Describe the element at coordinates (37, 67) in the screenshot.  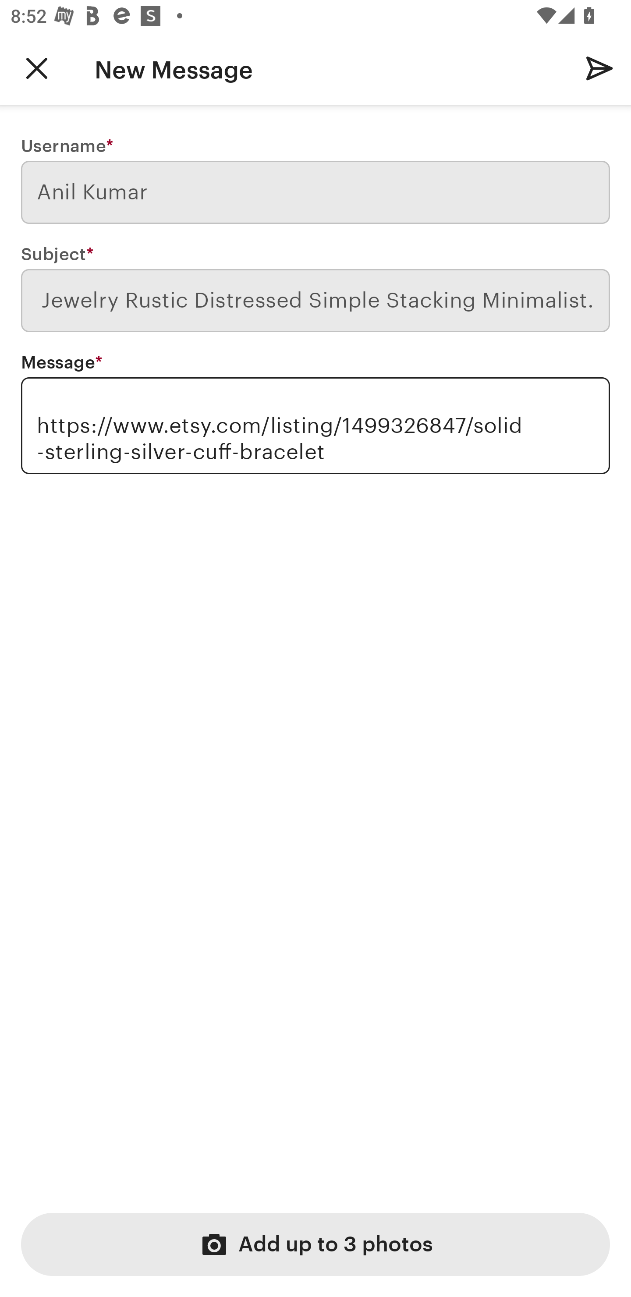
I see `Navigate up` at that location.